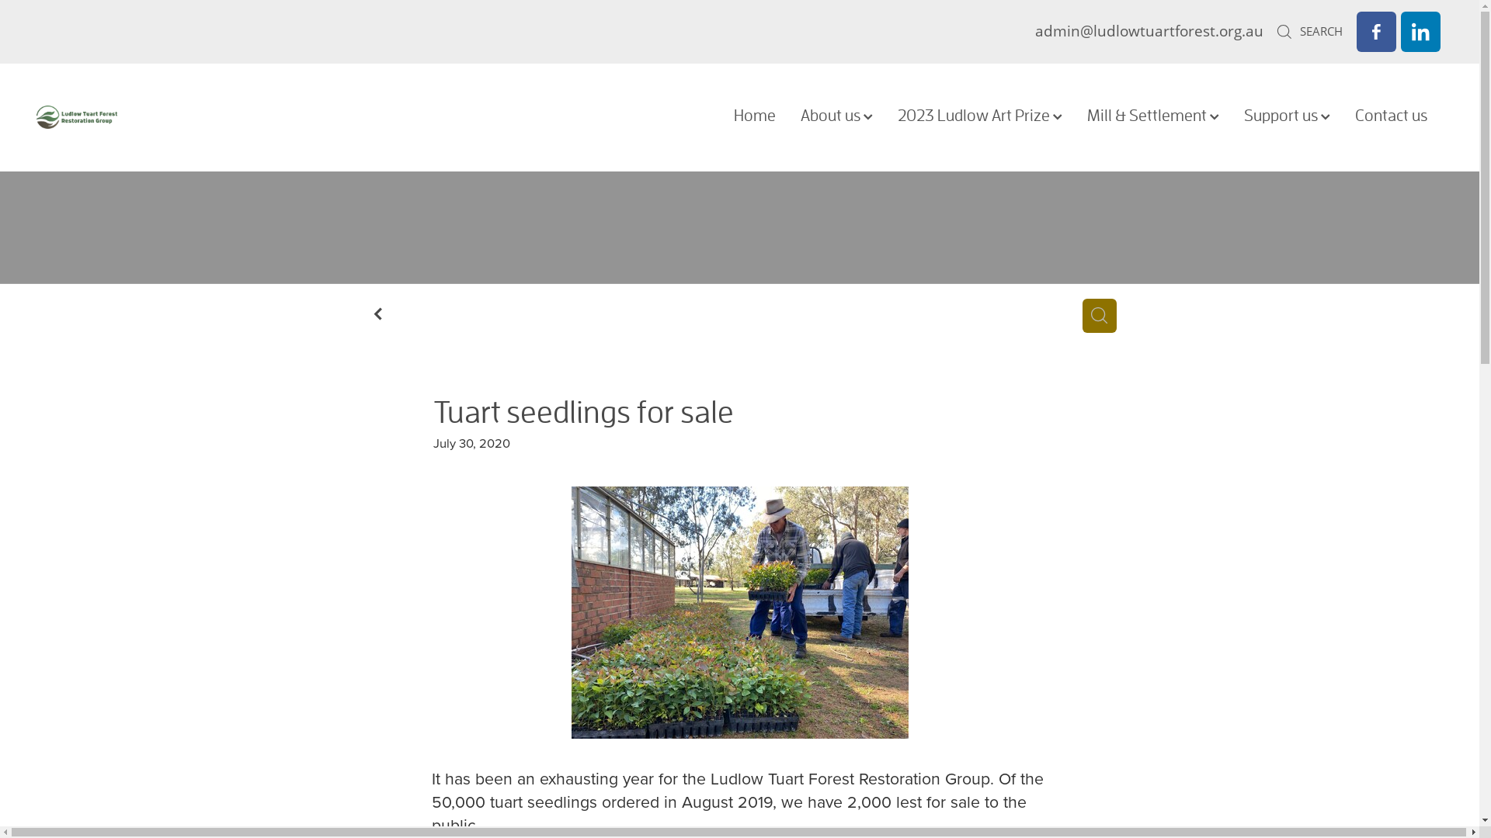  What do you see at coordinates (1421, 31) in the screenshot?
I see `A link to this website's LinkedIn.` at bounding box center [1421, 31].